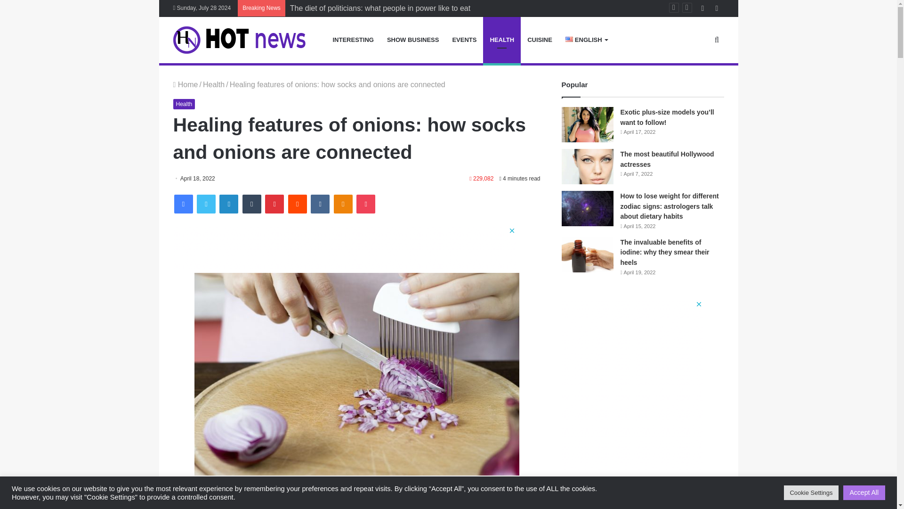 The image size is (904, 509). Describe the element at coordinates (345, 248) in the screenshot. I see `3rd party ad content` at that location.